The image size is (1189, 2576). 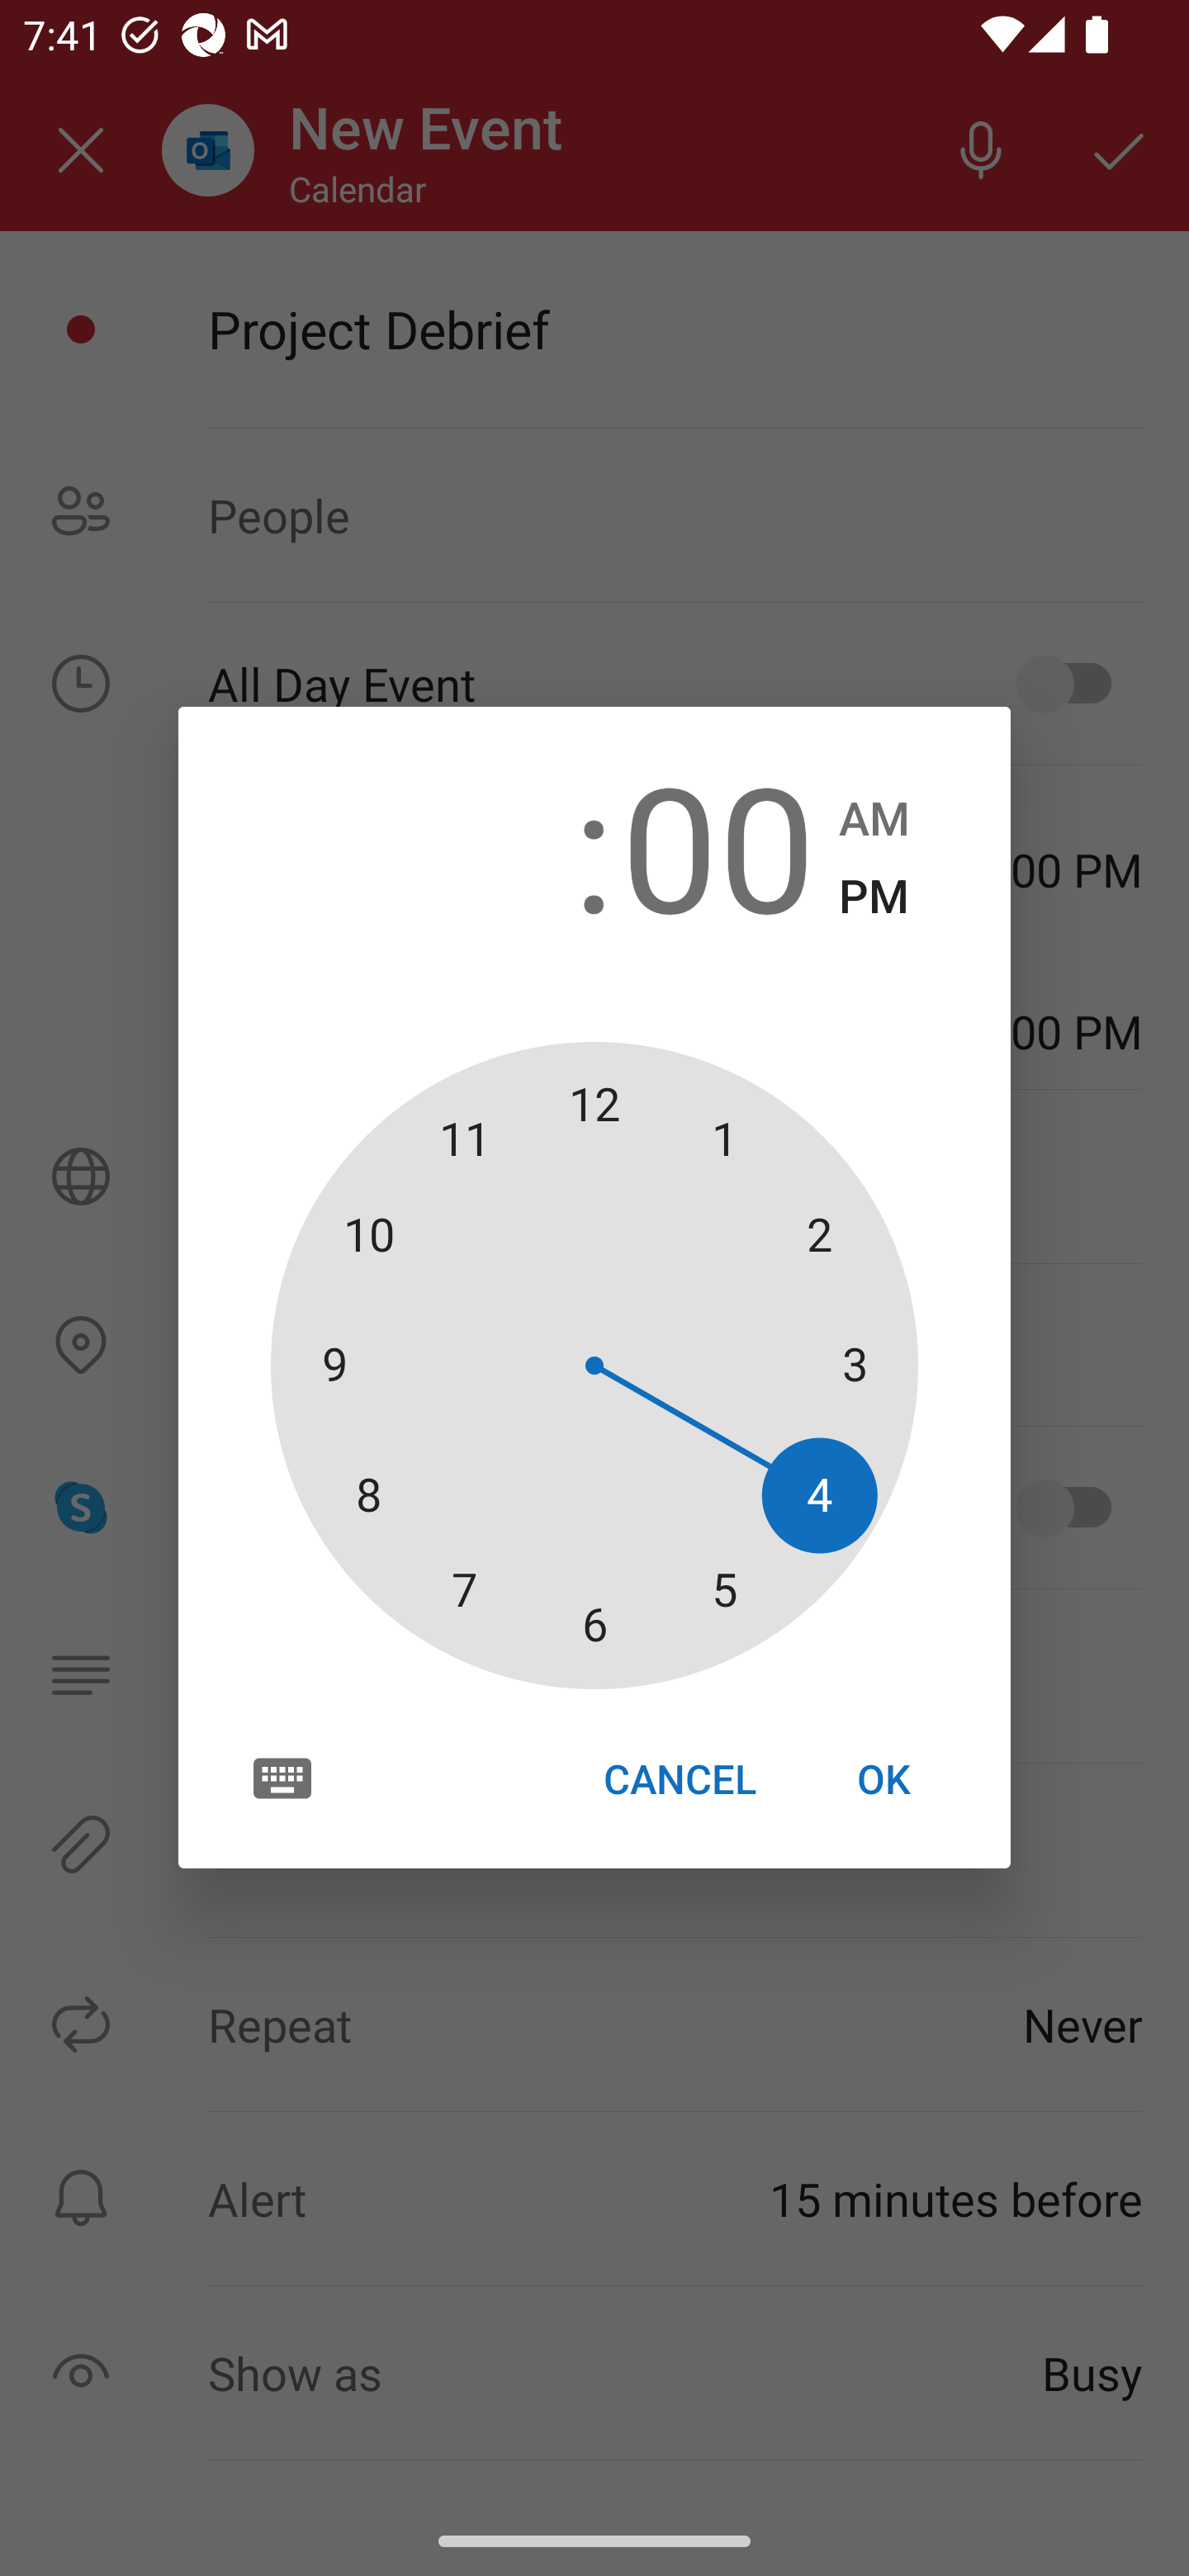 What do you see at coordinates (883, 1778) in the screenshot?
I see `OK` at bounding box center [883, 1778].